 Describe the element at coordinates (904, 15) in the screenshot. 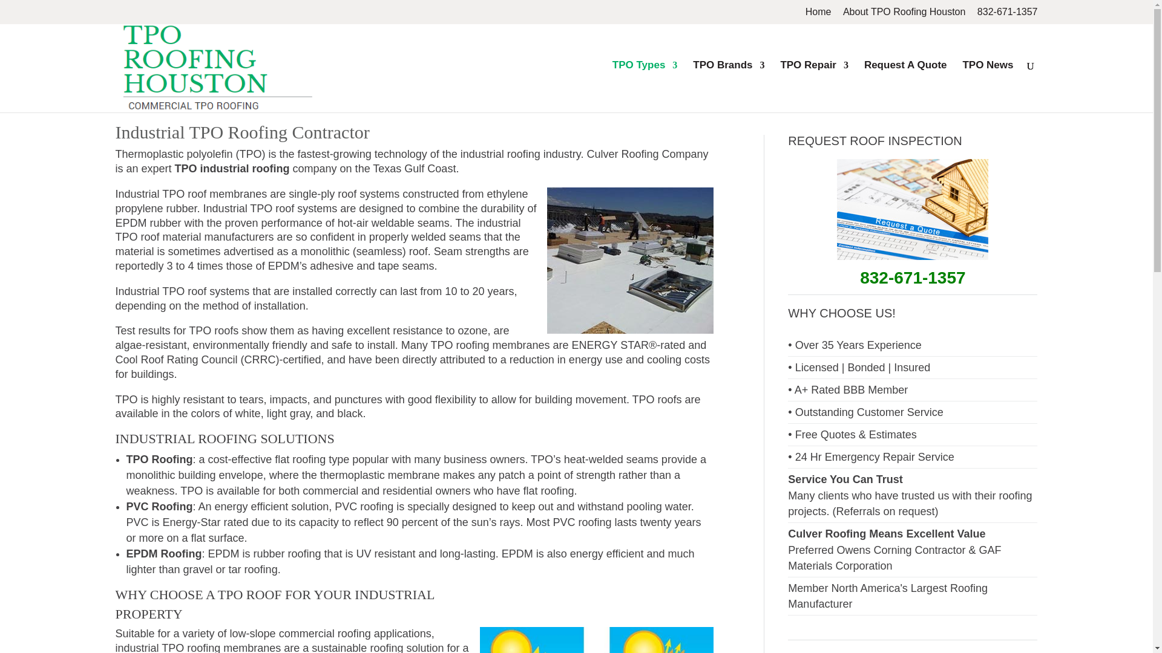

I see `About TPO Roofing Houston` at that location.